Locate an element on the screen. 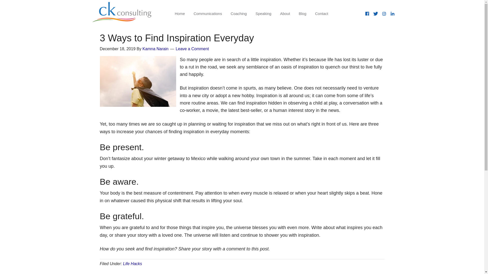  Blog is located at coordinates (302, 14).